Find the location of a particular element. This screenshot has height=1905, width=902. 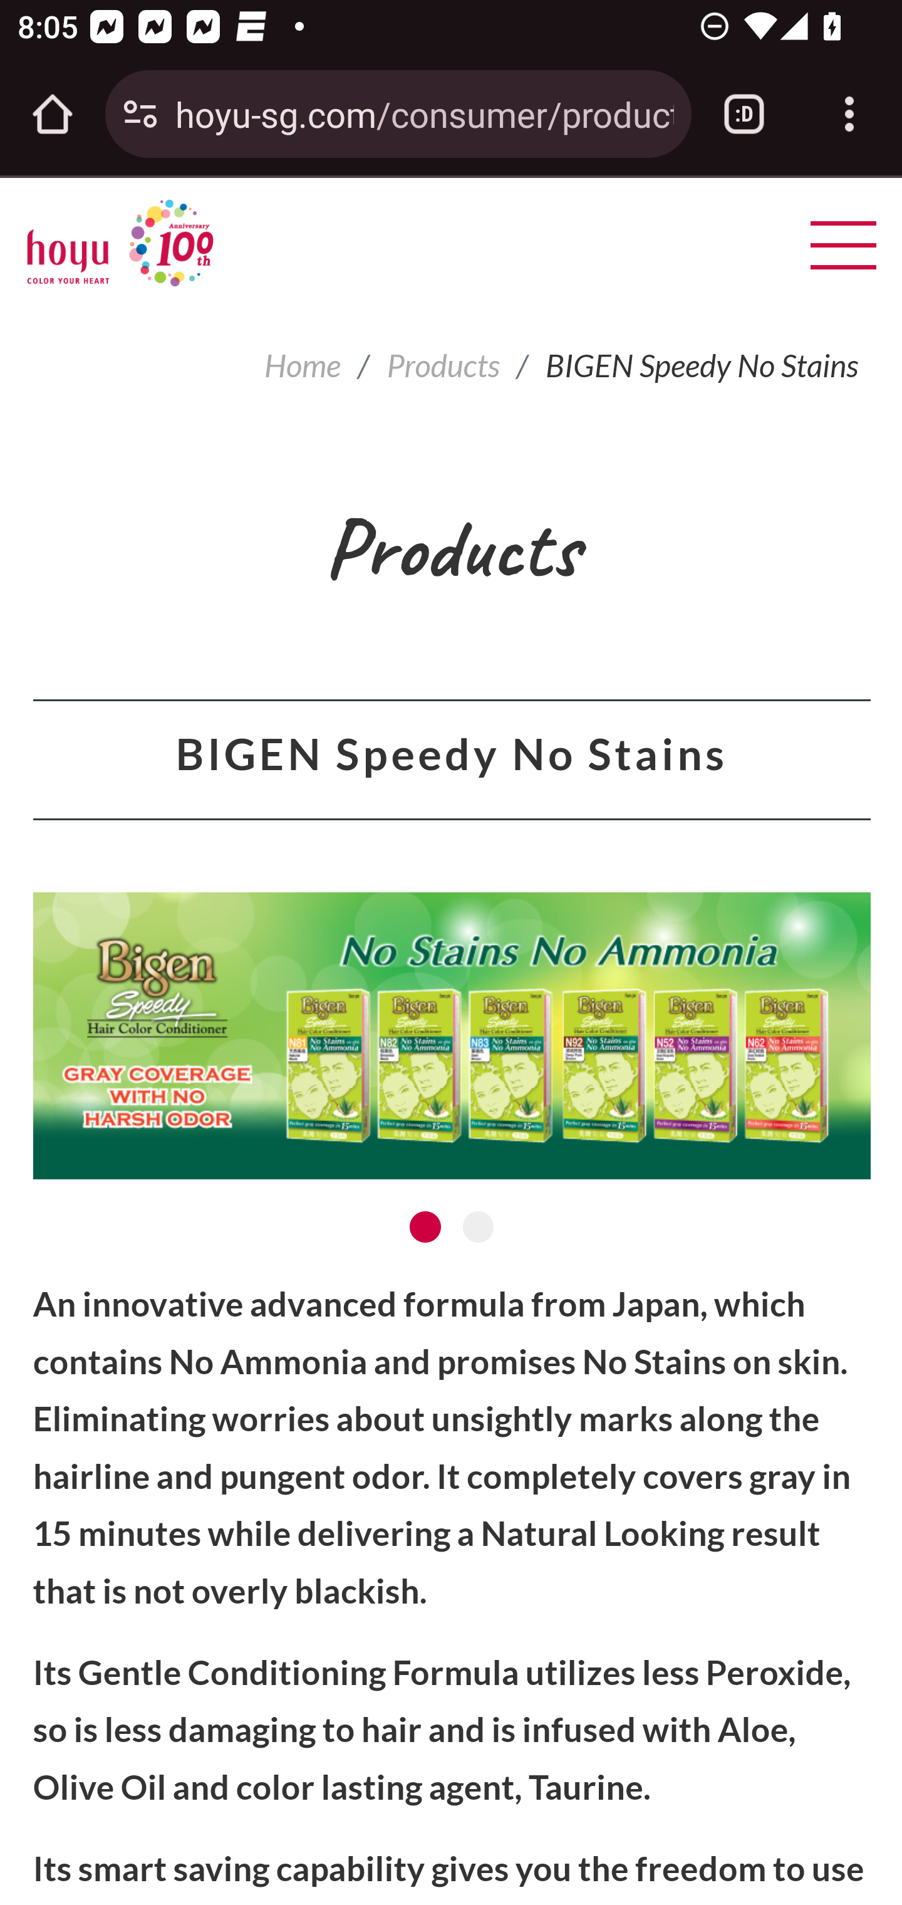

hoyu Singapore is located at coordinates (120, 243).